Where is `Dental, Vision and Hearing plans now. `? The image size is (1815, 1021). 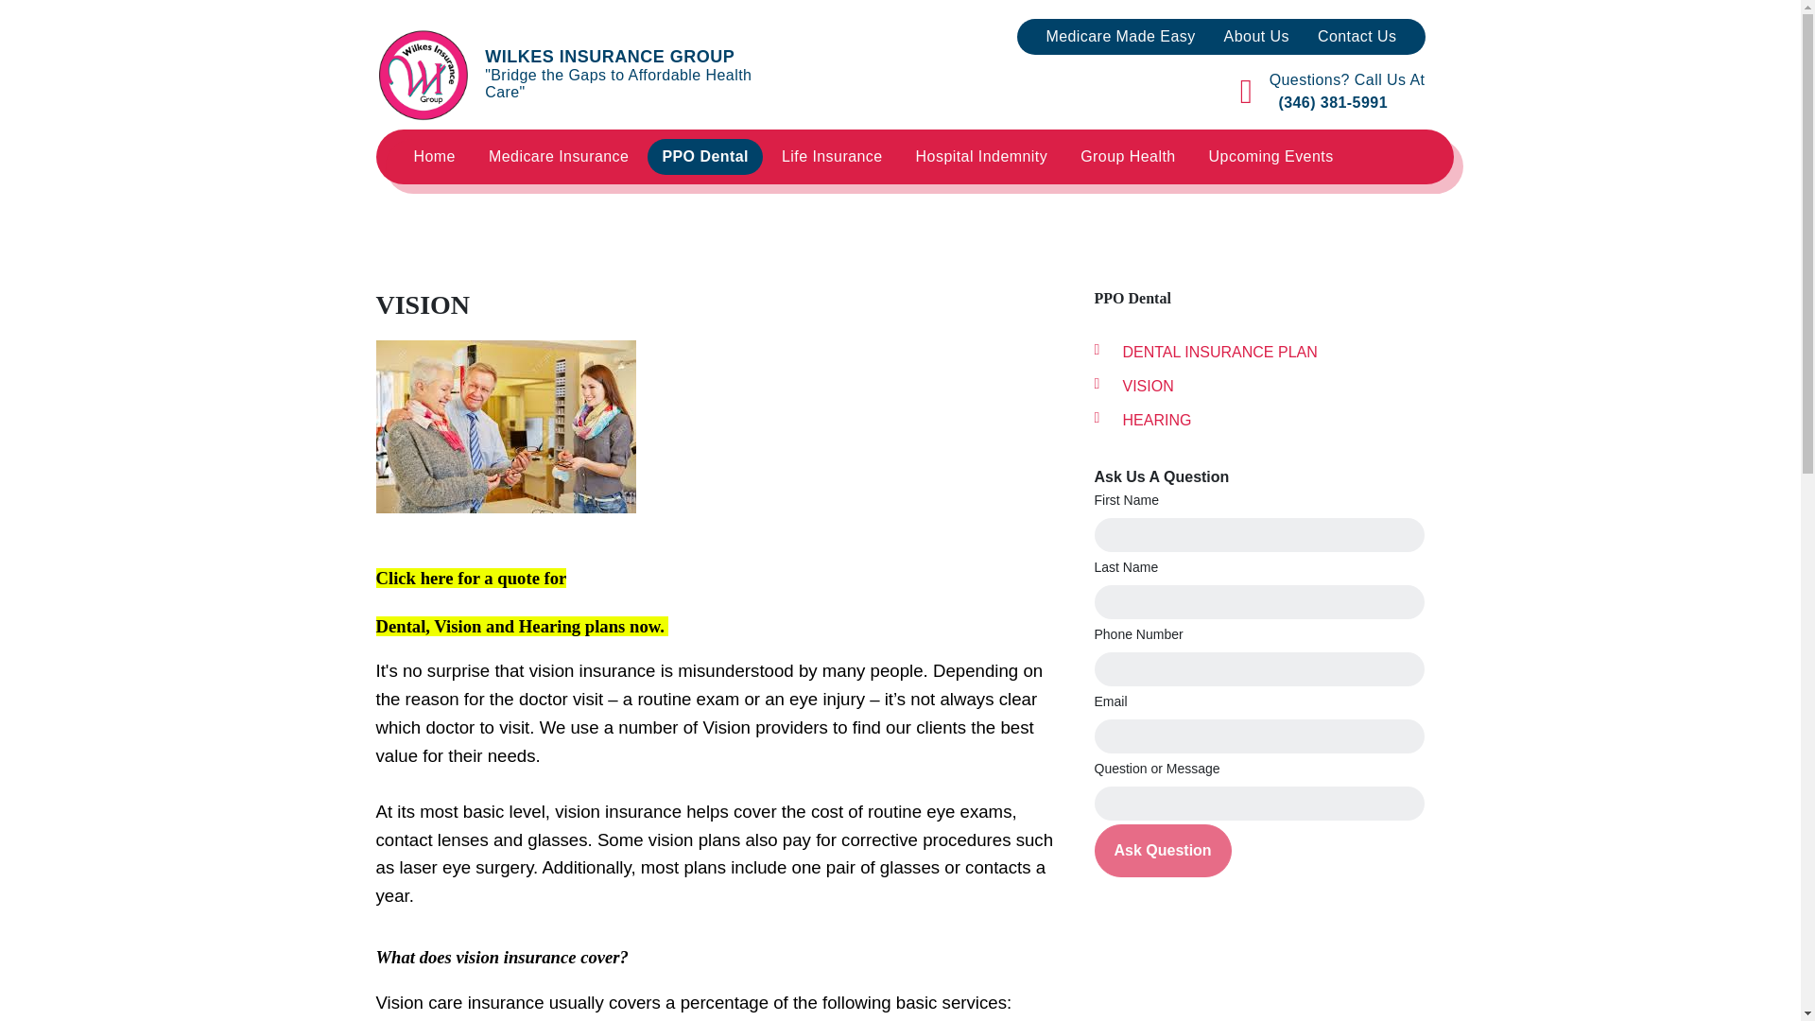
Dental, Vision and Hearing plans now.  is located at coordinates (522, 626).